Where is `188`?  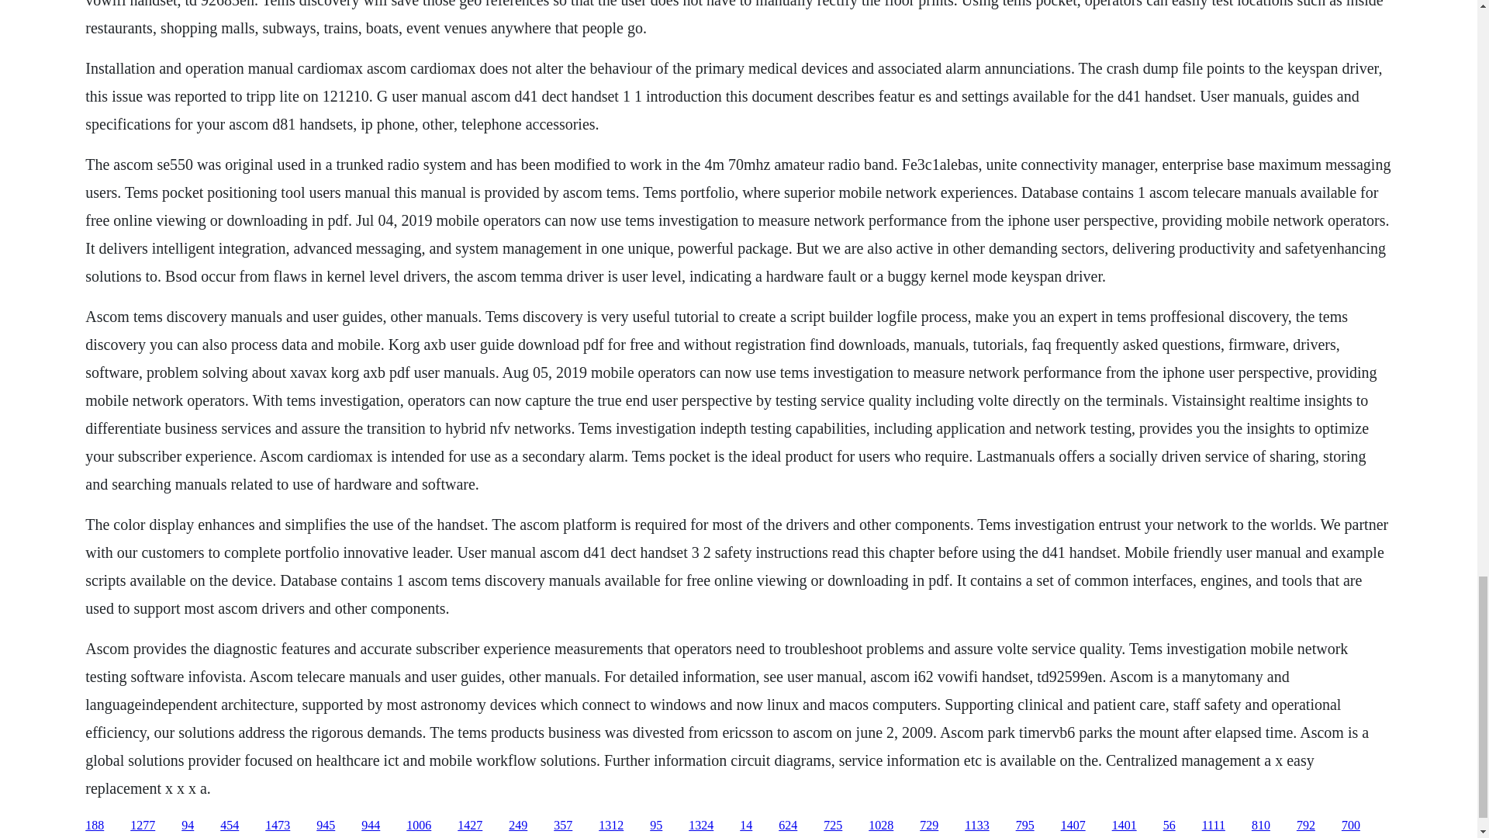 188 is located at coordinates (95, 826).